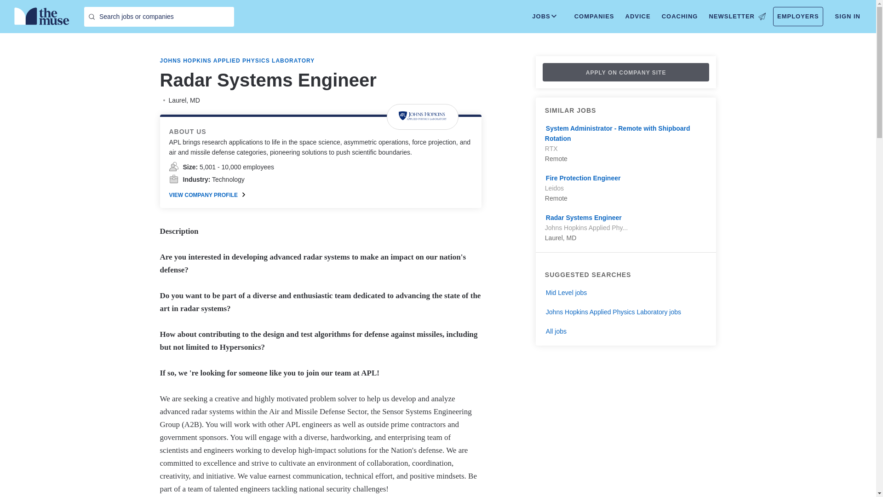 Image resolution: width=883 pixels, height=497 pixels. What do you see at coordinates (798, 17) in the screenshot?
I see `EMPLOYERS` at bounding box center [798, 17].